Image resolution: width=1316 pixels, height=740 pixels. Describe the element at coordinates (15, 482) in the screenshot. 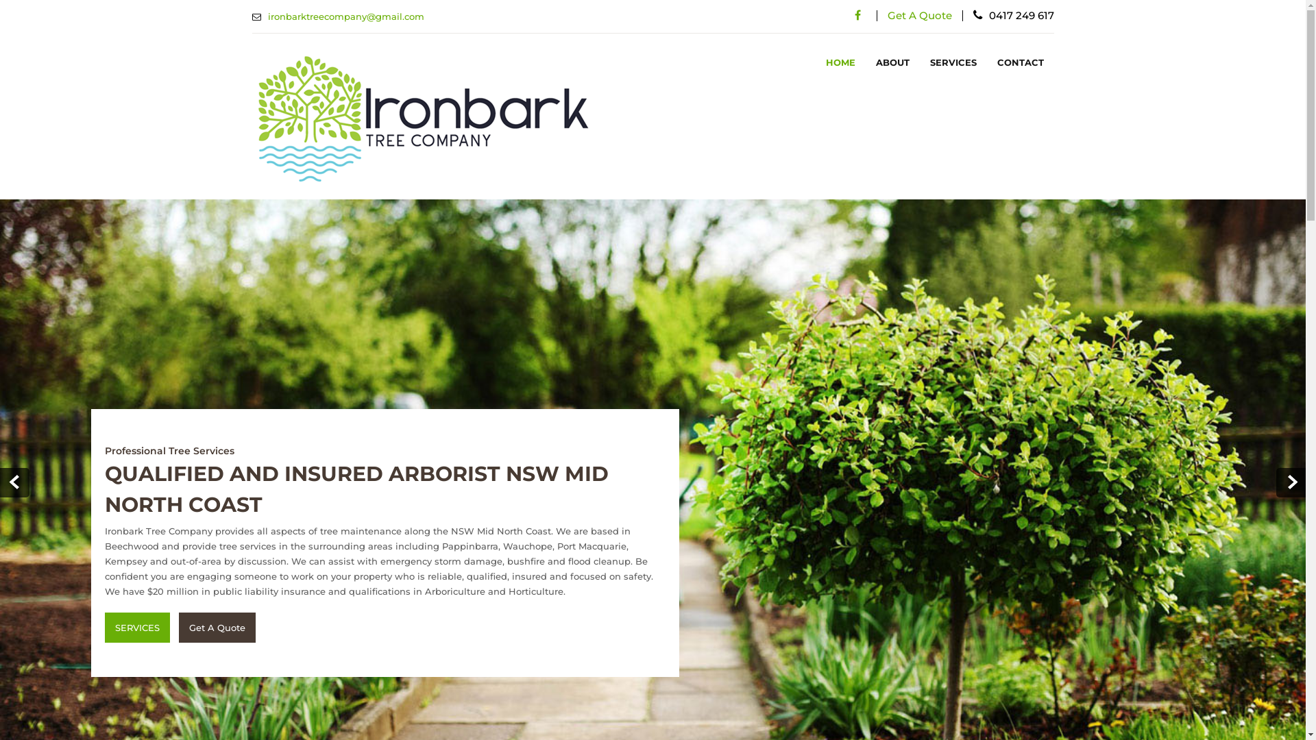

I see `Prev` at that location.